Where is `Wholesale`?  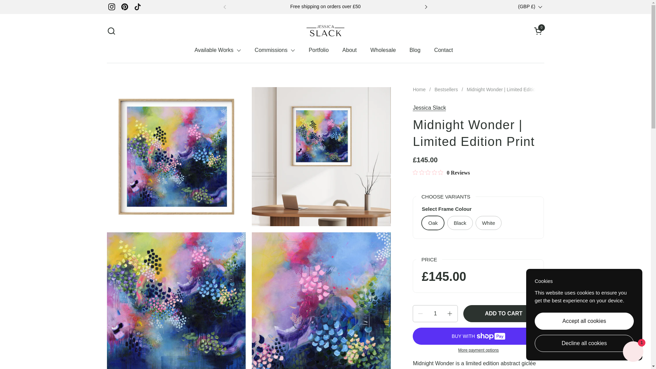
Wholesale is located at coordinates (383, 50).